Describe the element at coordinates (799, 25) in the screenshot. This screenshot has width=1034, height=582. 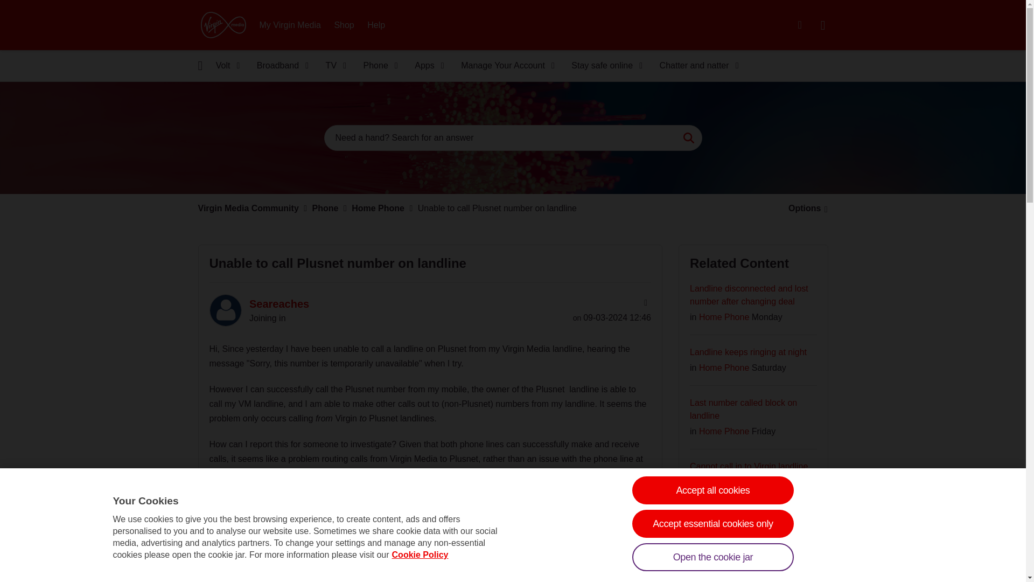
I see `Community FAQ` at that location.